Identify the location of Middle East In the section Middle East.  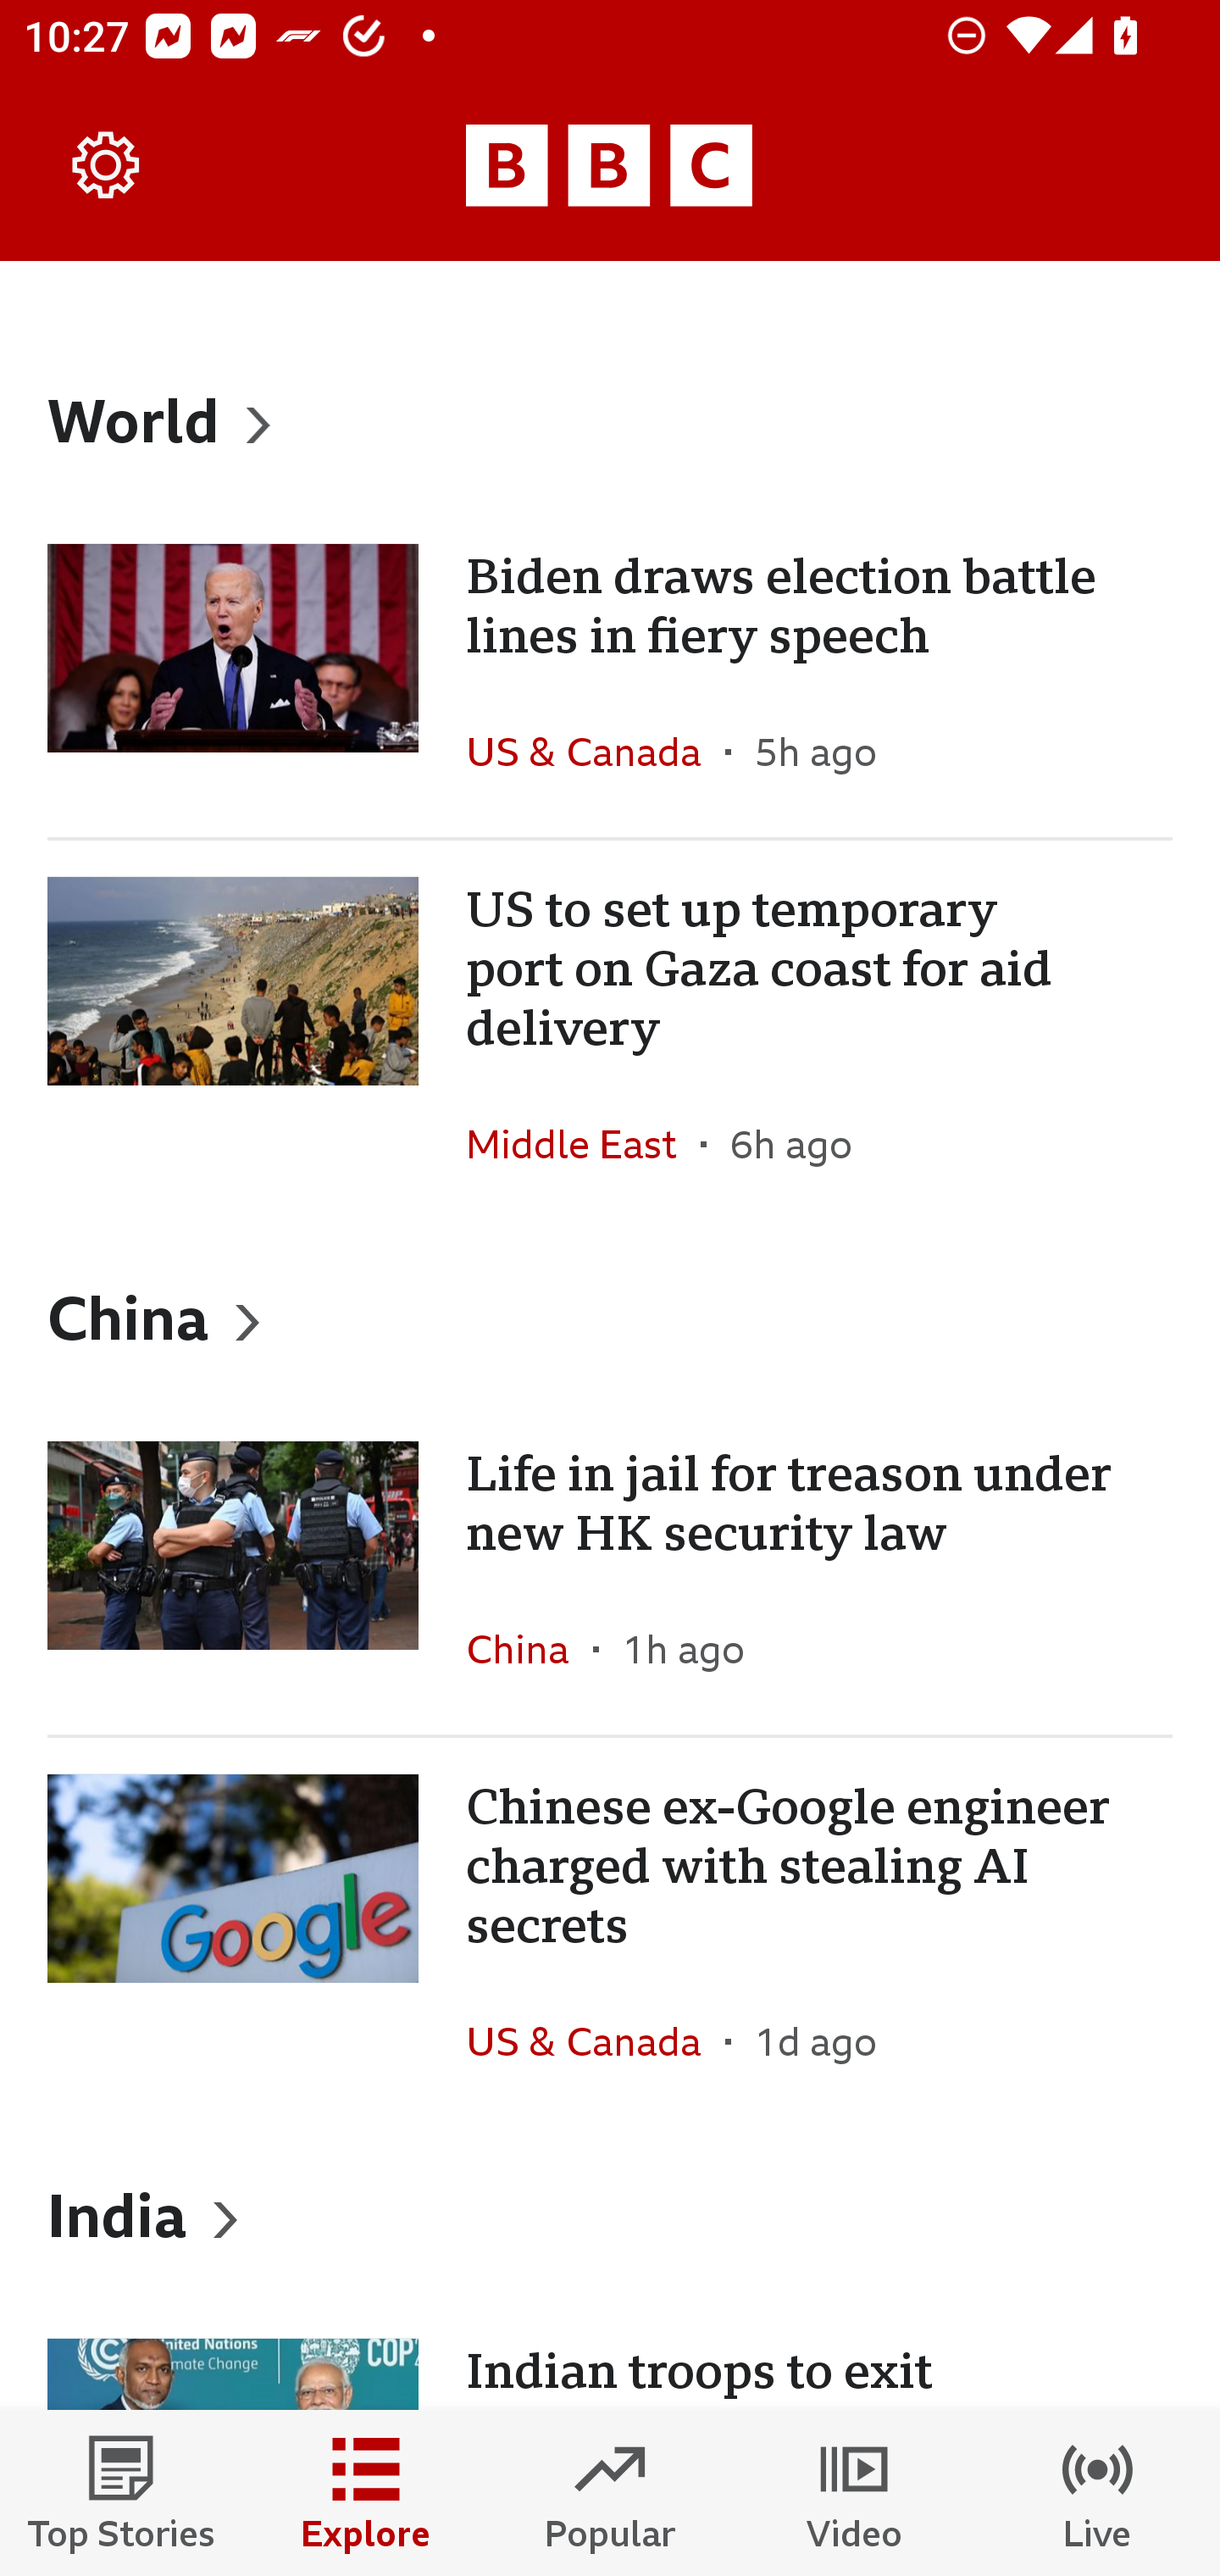
(583, 1144).